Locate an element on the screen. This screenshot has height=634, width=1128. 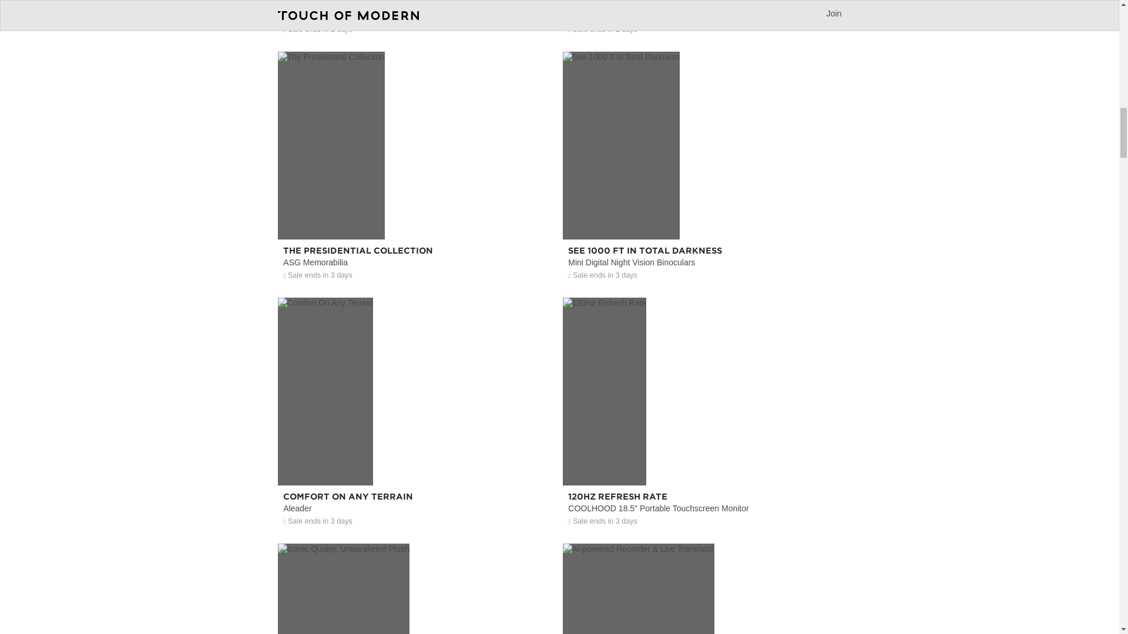
Comfort On Any Terrain is located at coordinates (417, 460).